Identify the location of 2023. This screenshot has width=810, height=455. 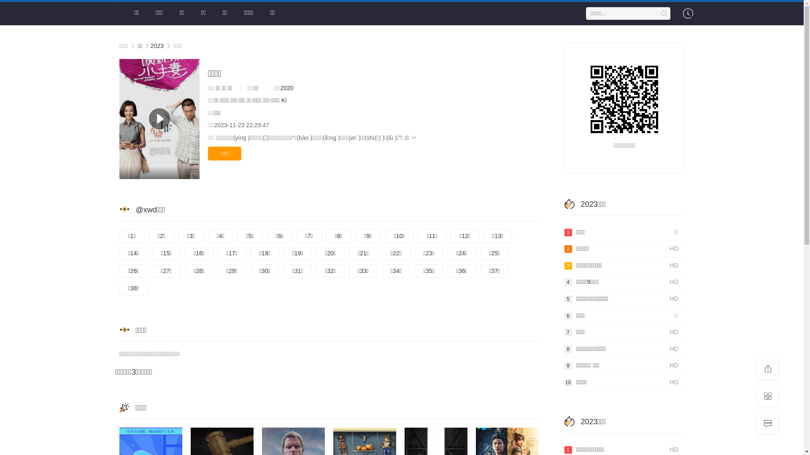
(157, 46).